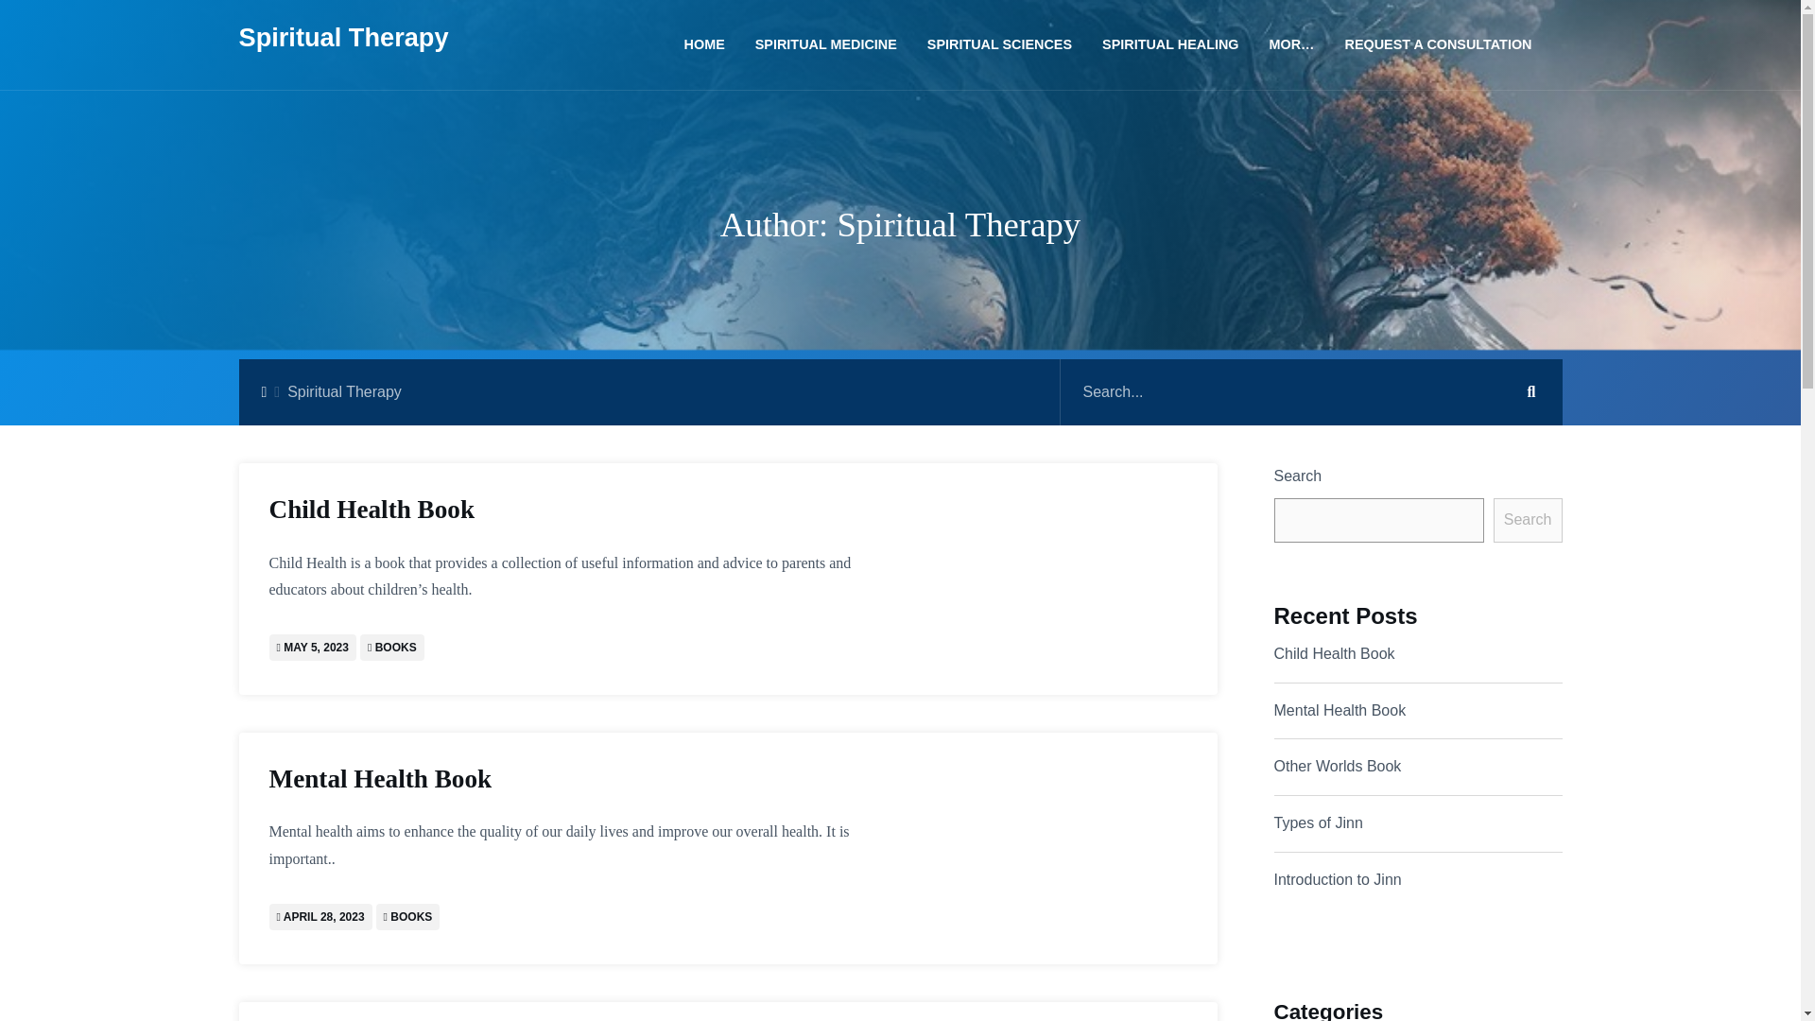 The image size is (1815, 1021). I want to click on REQUEST A CONSULTATION, so click(1429, 45).